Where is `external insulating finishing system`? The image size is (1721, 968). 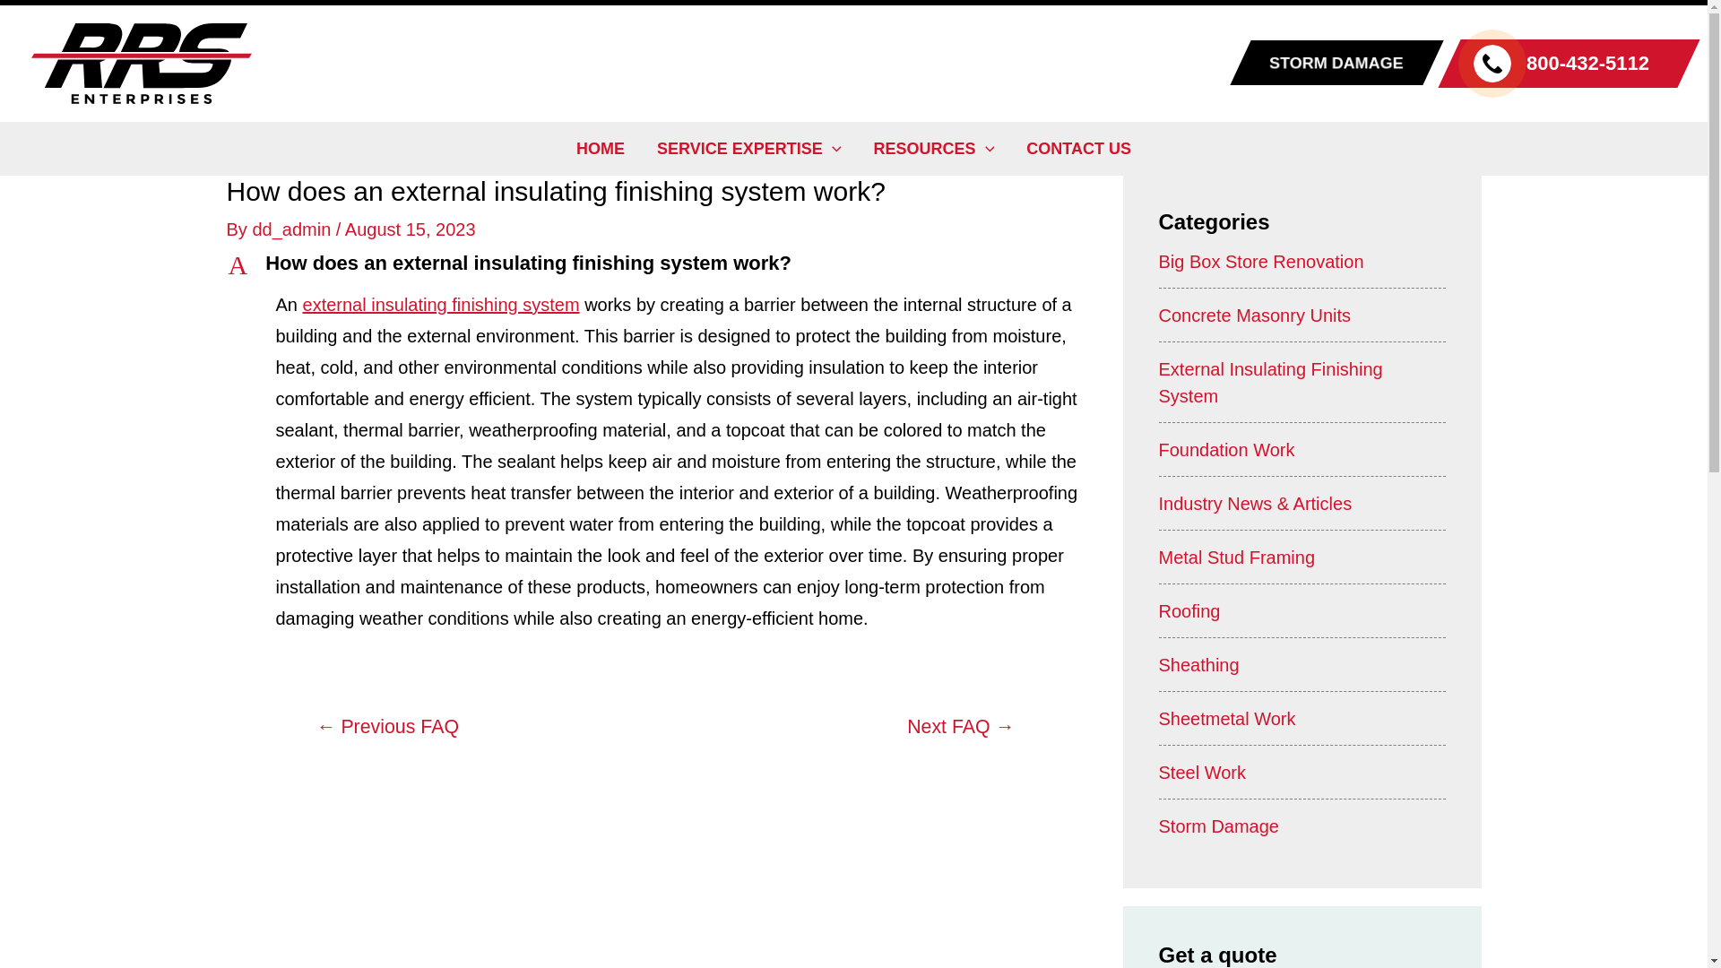
external insulating finishing system is located at coordinates (441, 305).